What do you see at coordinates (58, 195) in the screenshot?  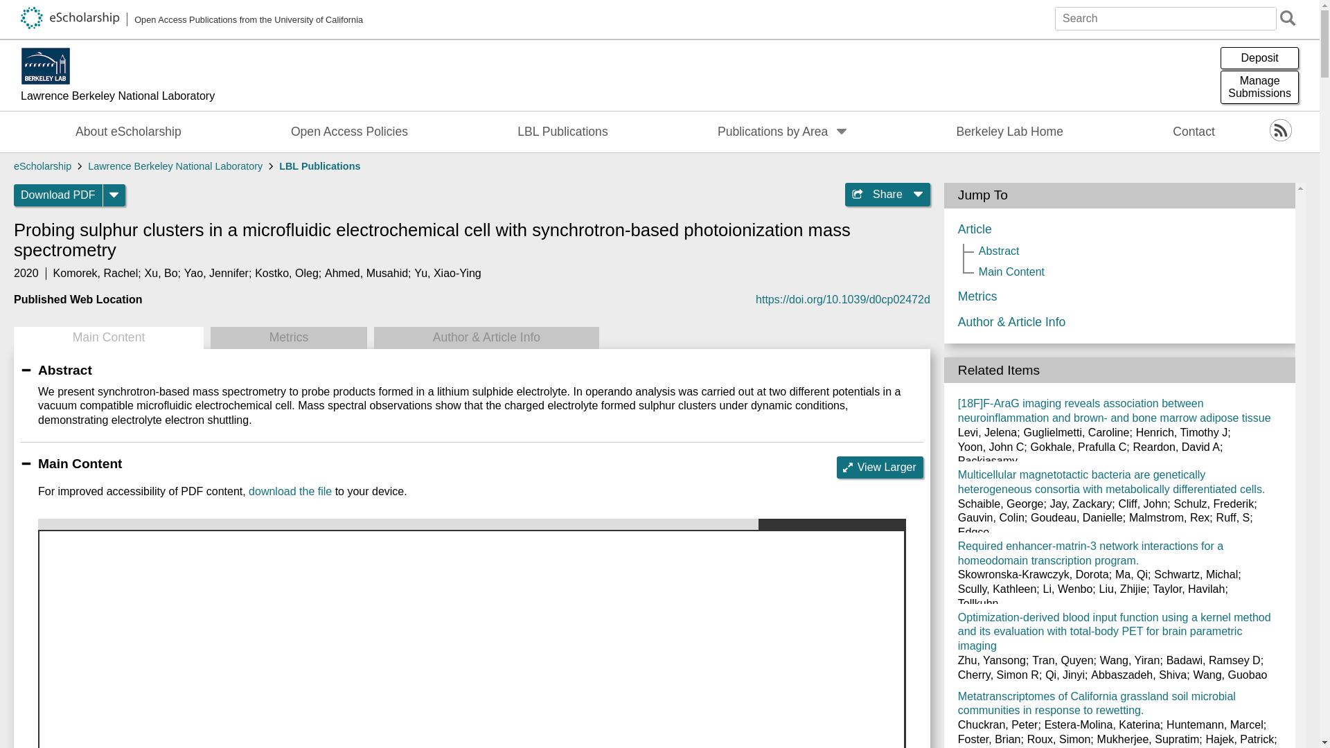 I see `Open Access Policies` at bounding box center [58, 195].